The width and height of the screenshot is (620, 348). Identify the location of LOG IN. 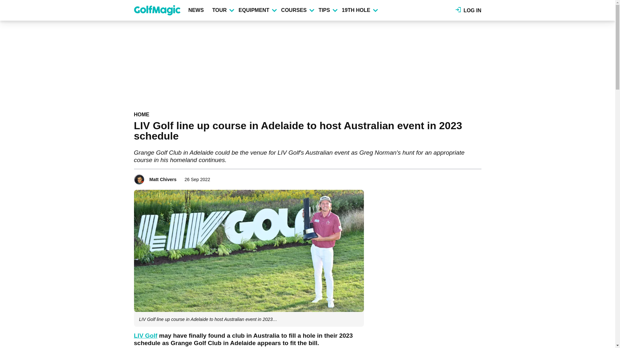
(469, 10).